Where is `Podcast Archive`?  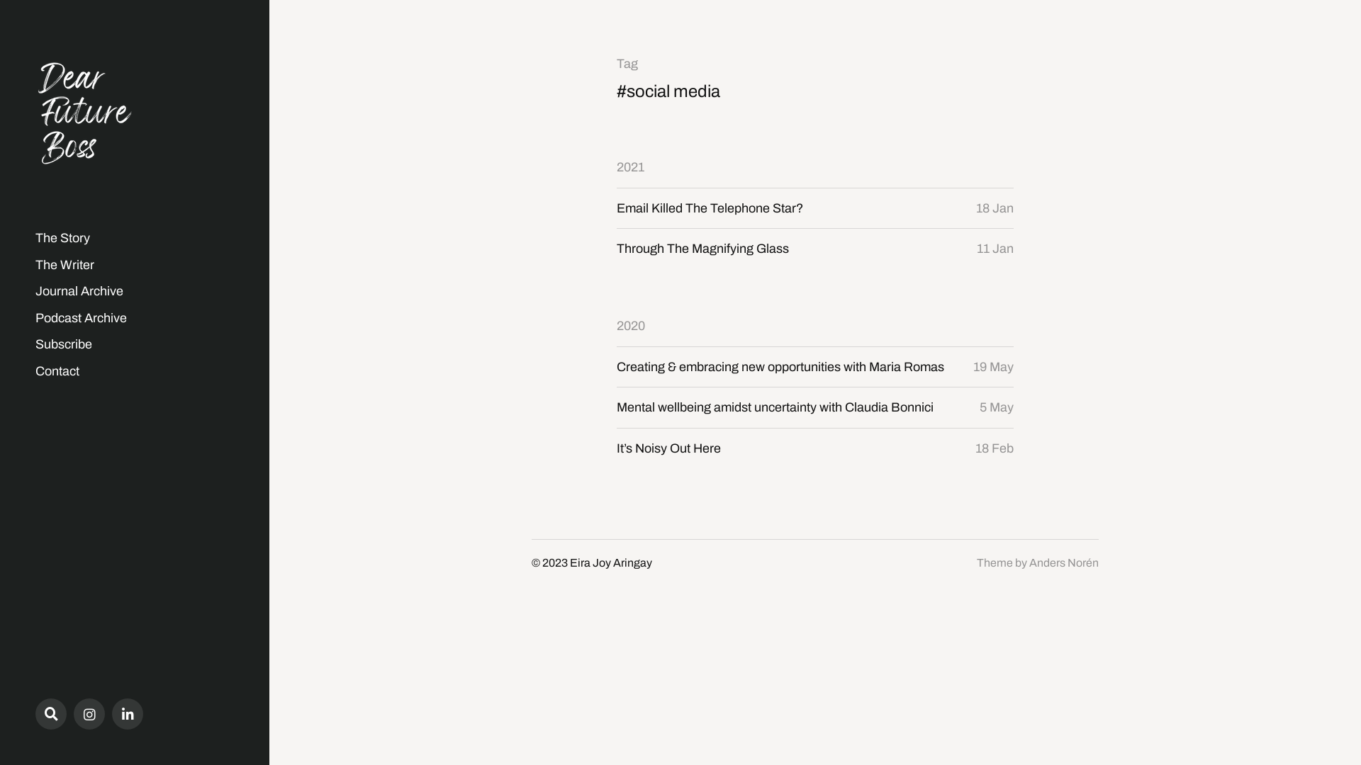 Podcast Archive is located at coordinates (81, 317).